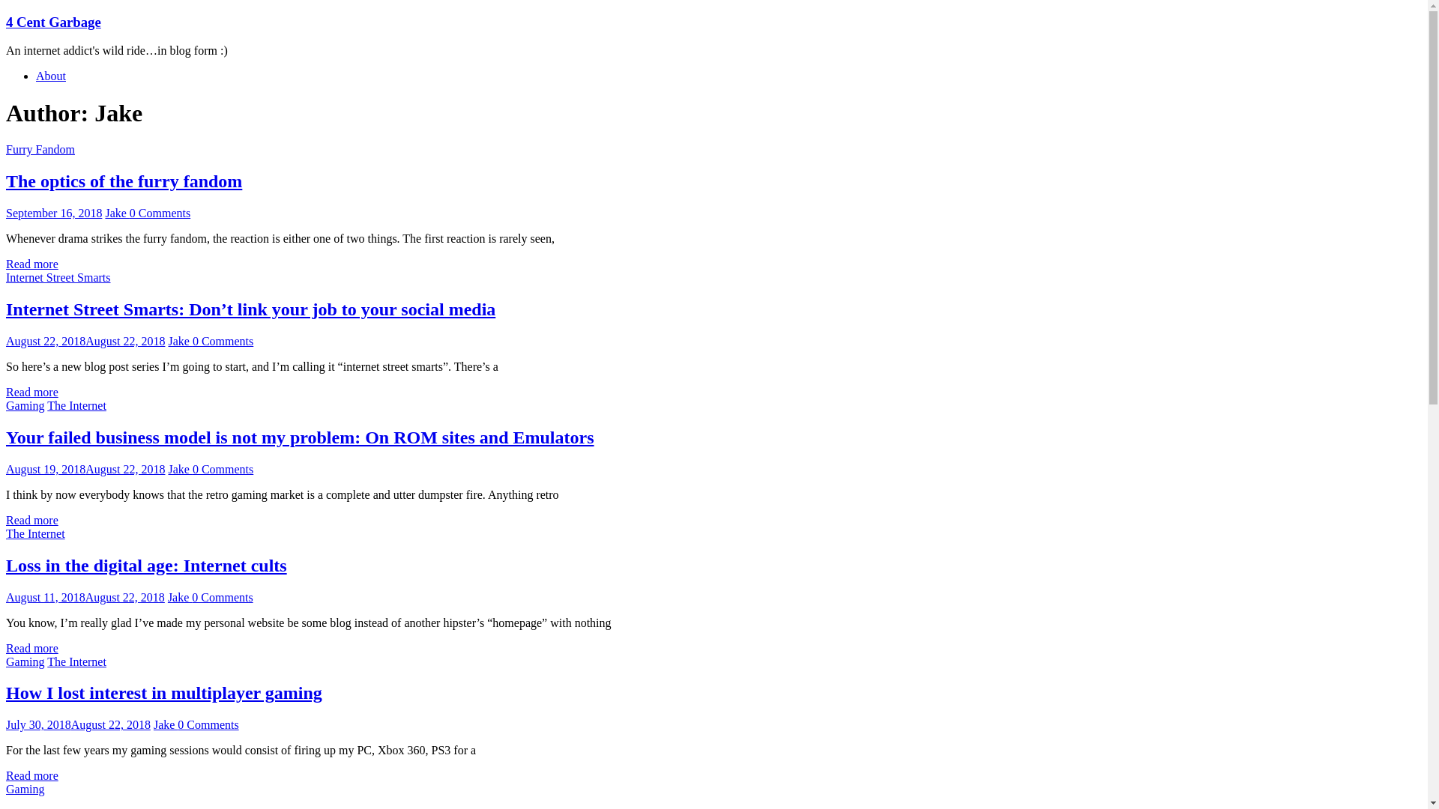 Image resolution: width=1439 pixels, height=809 pixels. Describe the element at coordinates (223, 469) in the screenshot. I see `0 Comments` at that location.